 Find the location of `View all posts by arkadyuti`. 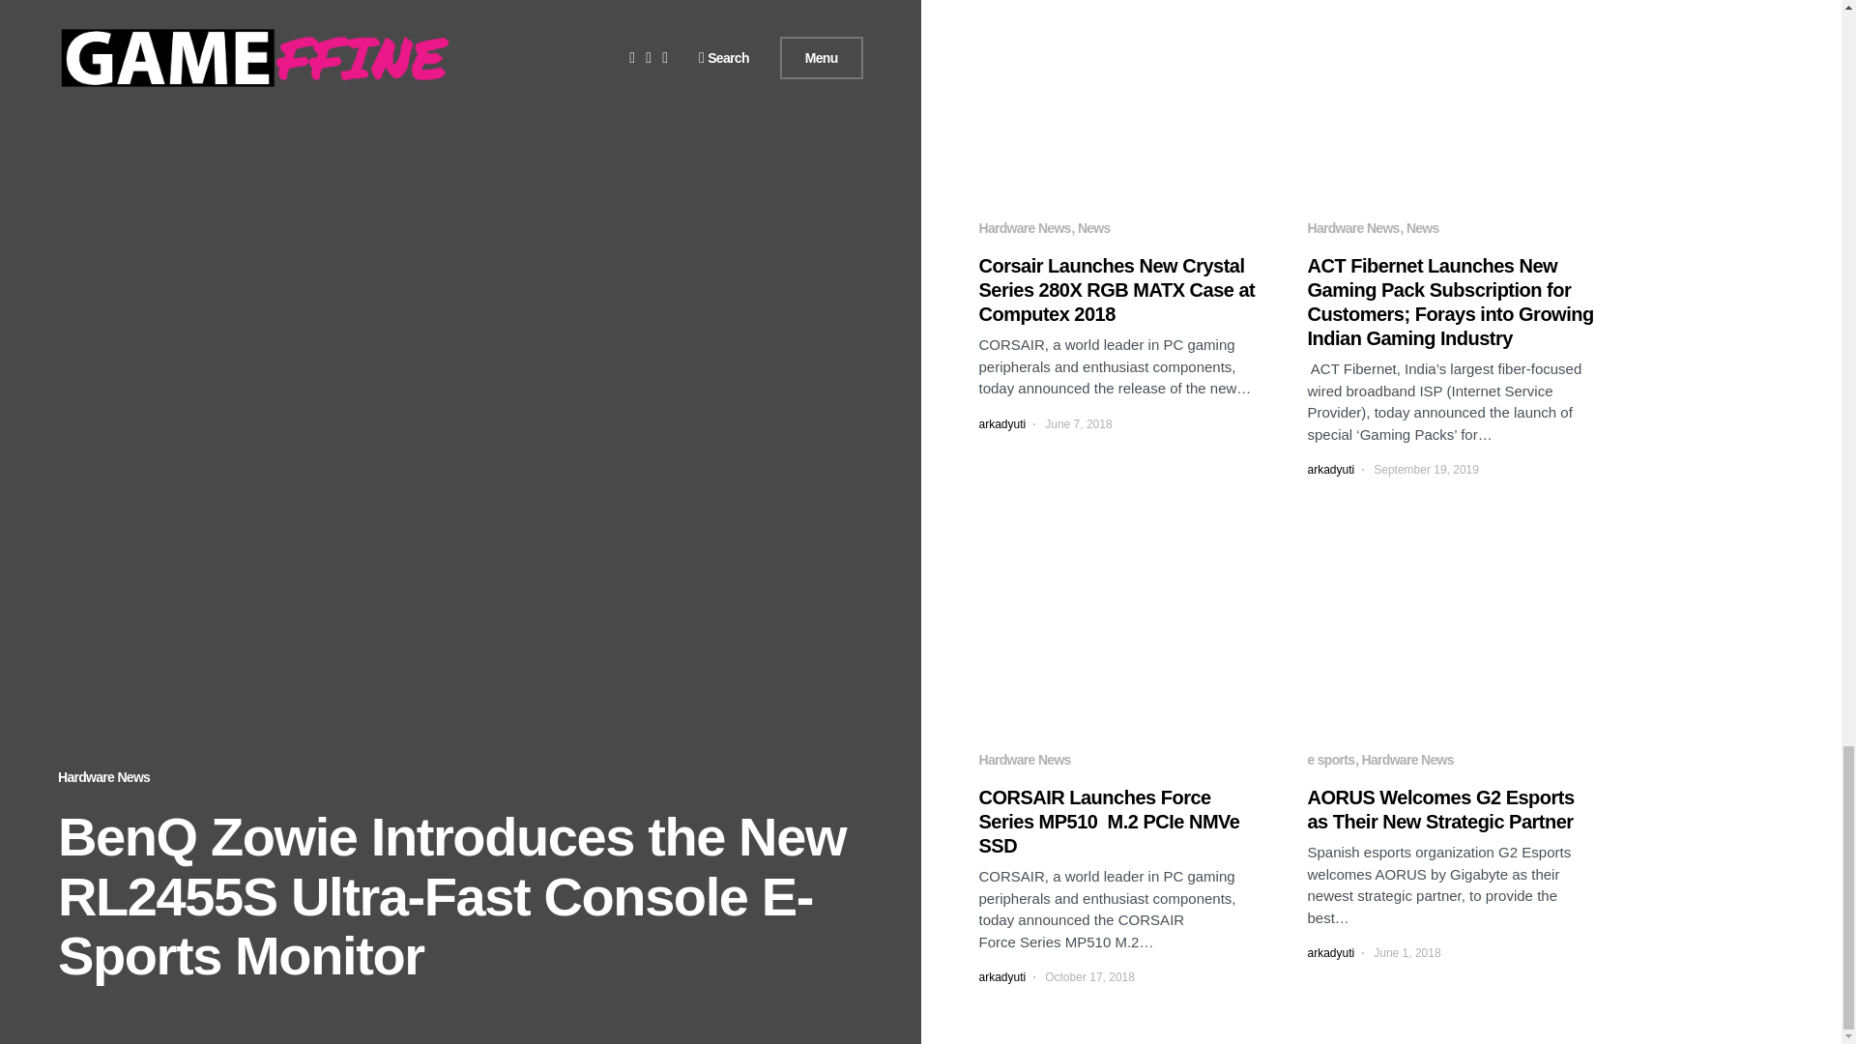

View all posts by arkadyuti is located at coordinates (1001, 976).